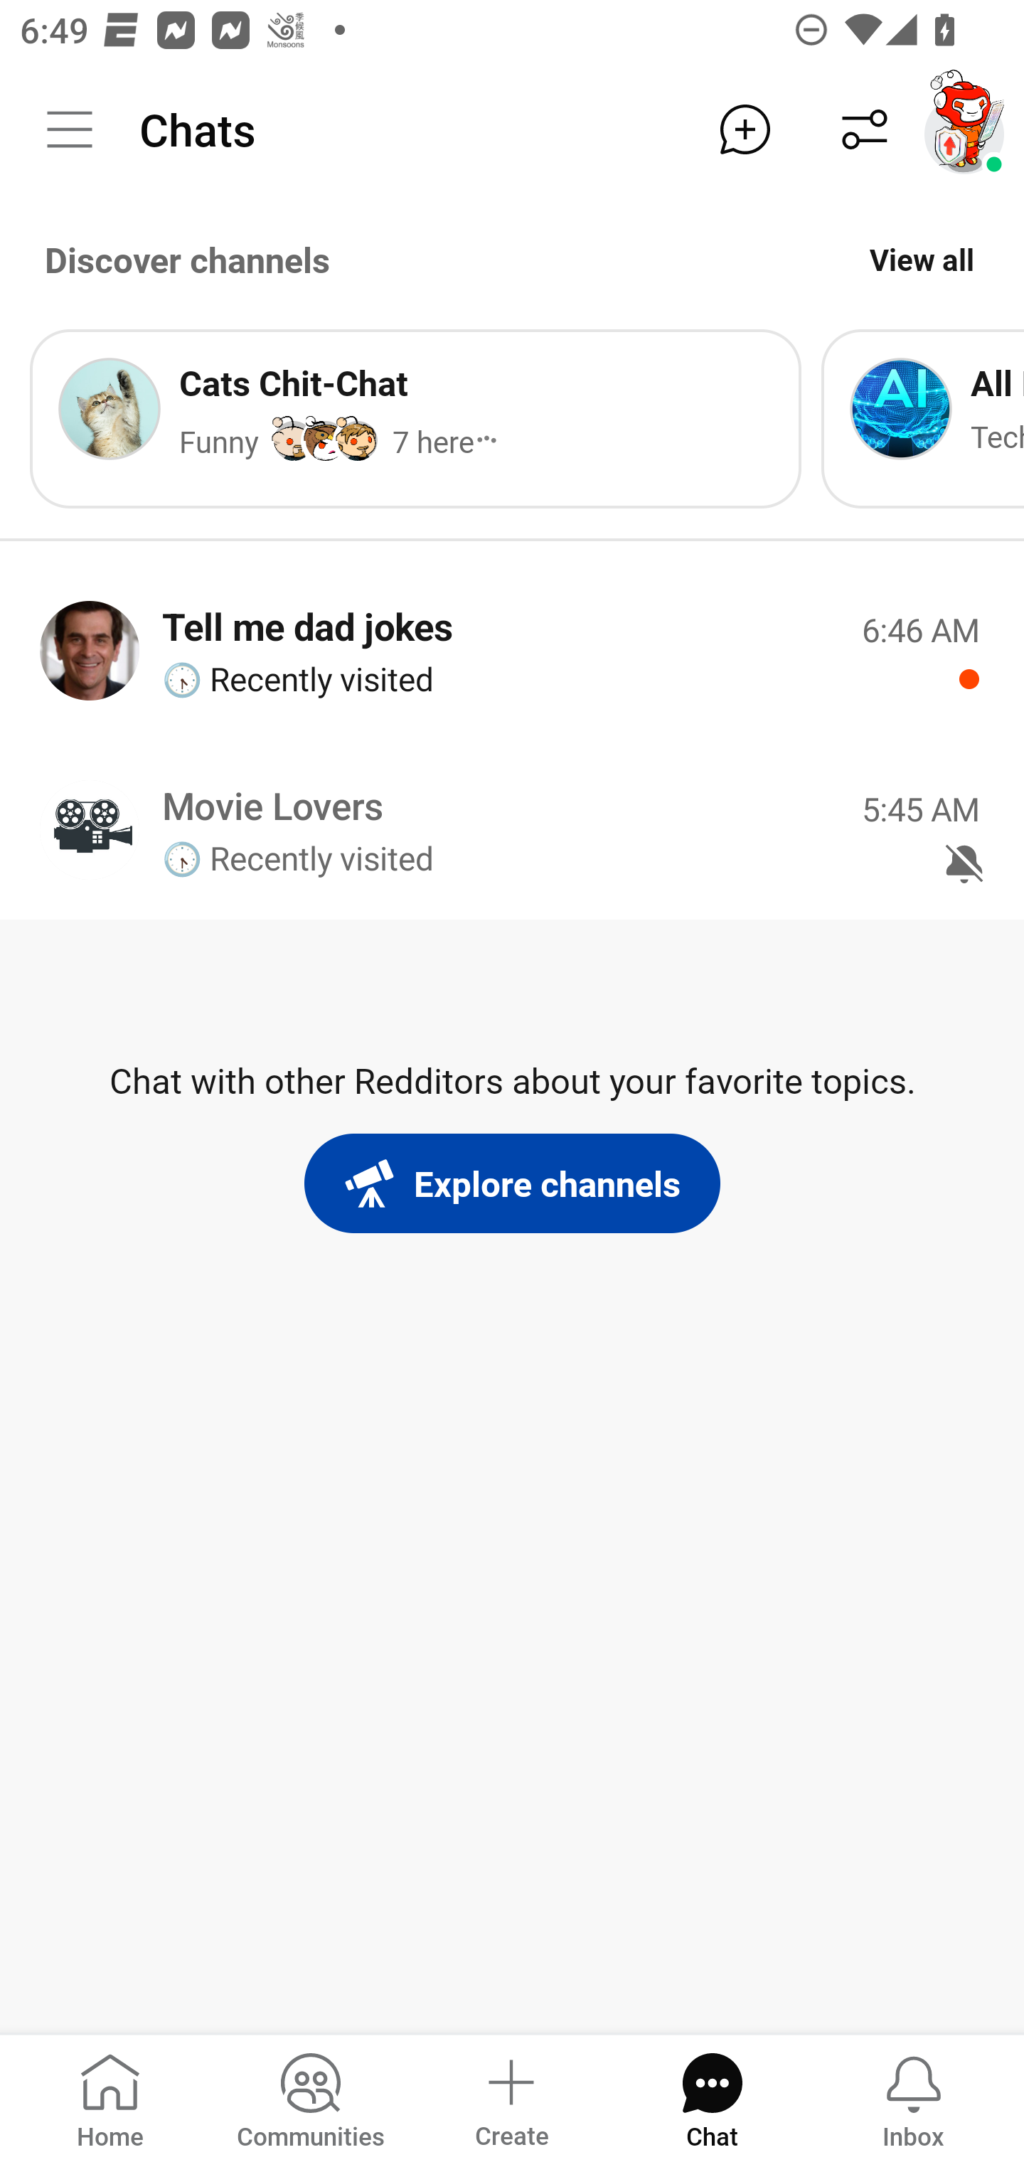 This screenshot has height=2162, width=1024. Describe the element at coordinates (110, 2097) in the screenshot. I see `Home` at that location.